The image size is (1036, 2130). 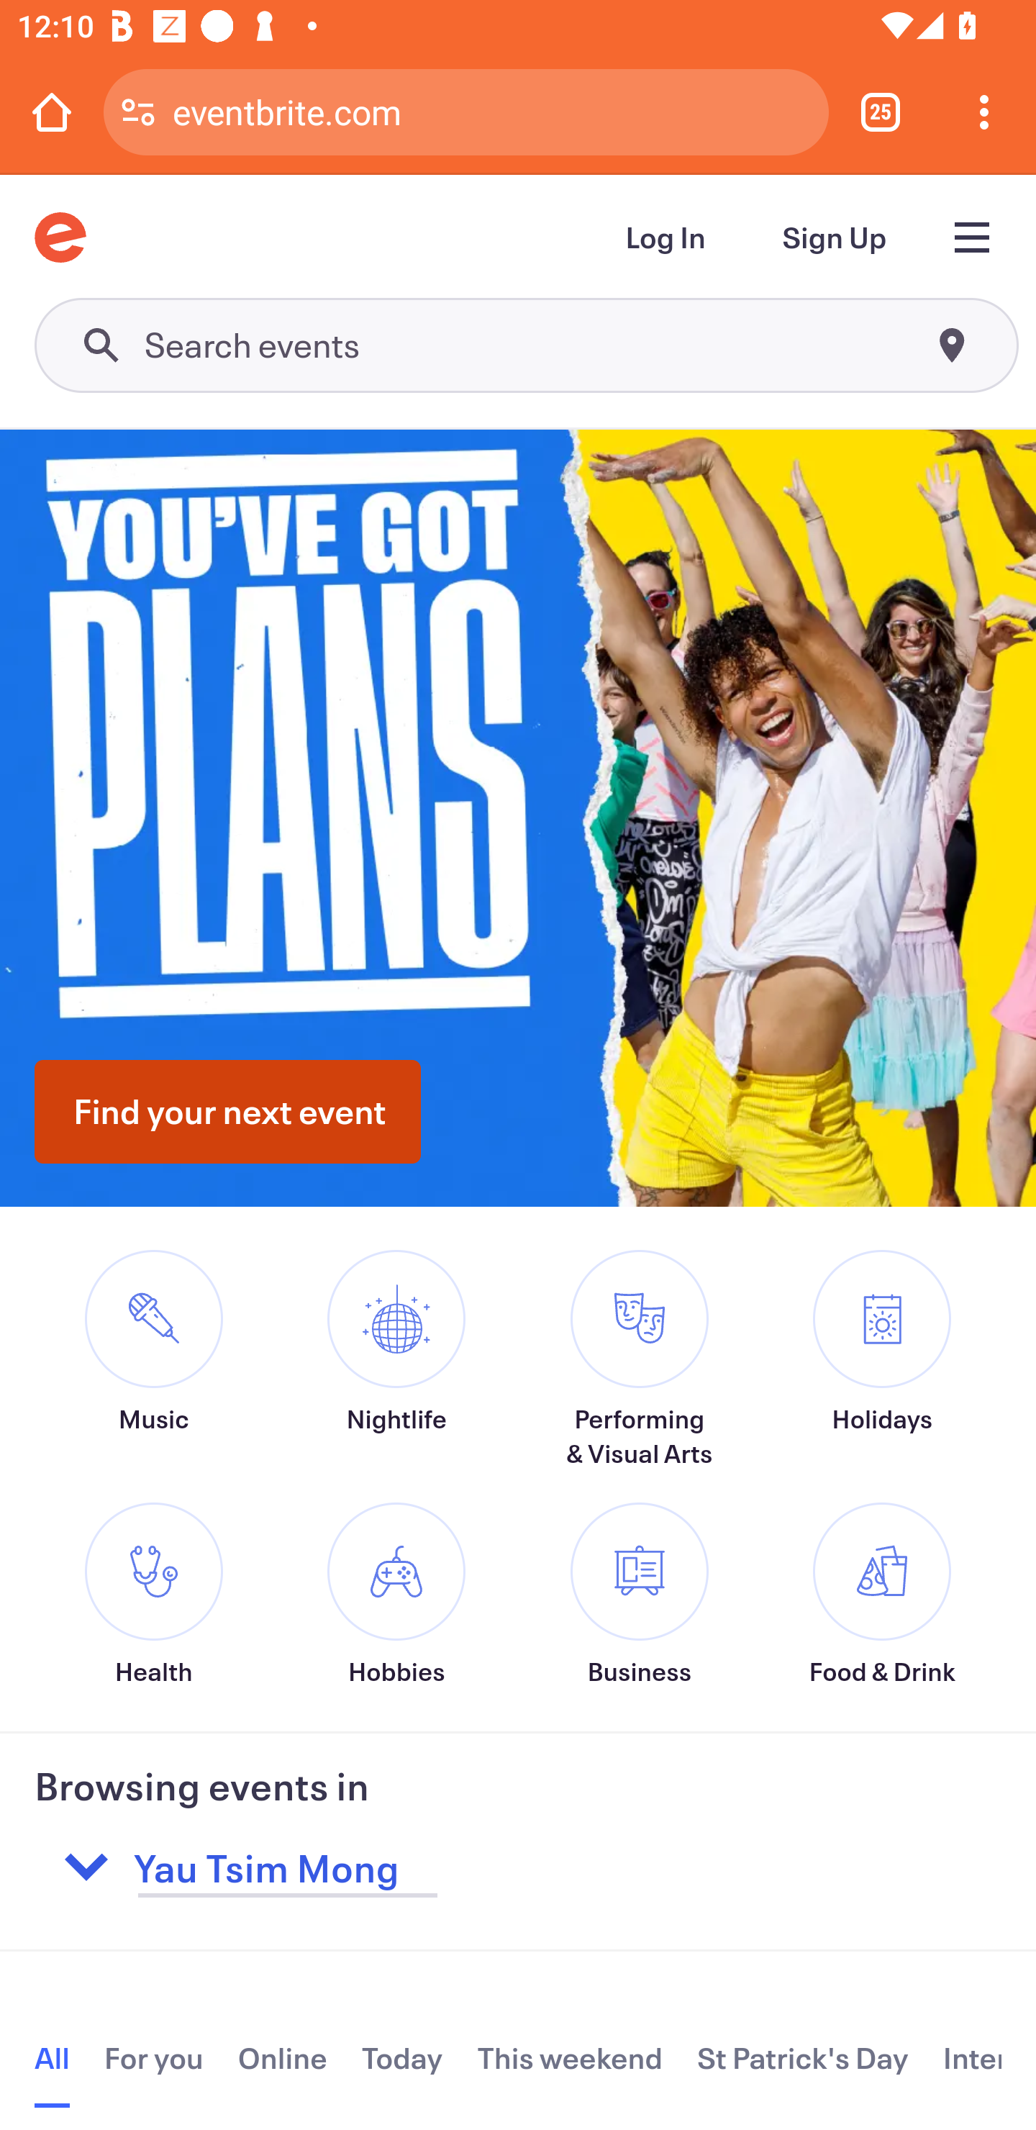 What do you see at coordinates (666, 237) in the screenshot?
I see `Log In` at bounding box center [666, 237].